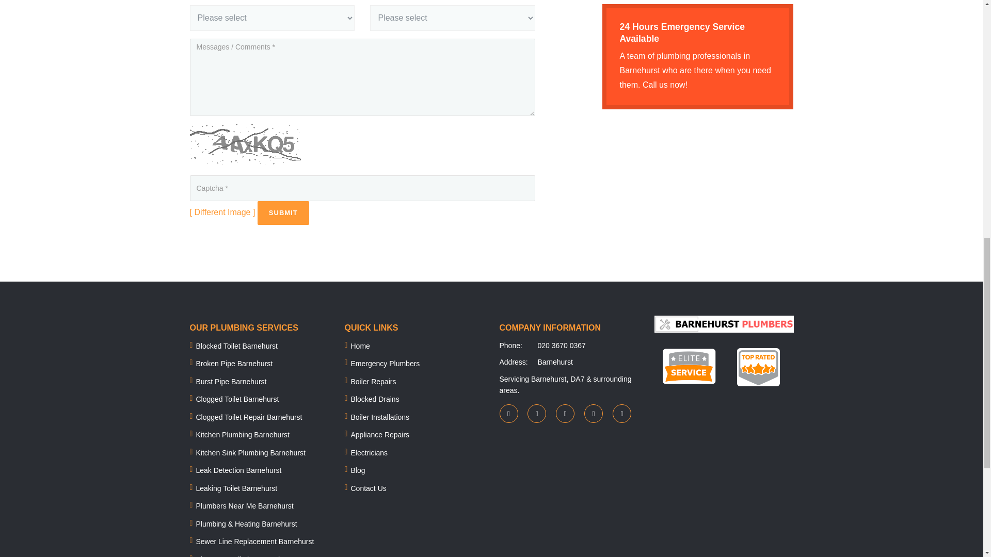 This screenshot has height=557, width=991. I want to click on Kitchen Plumbing Barnehurst, so click(243, 434).